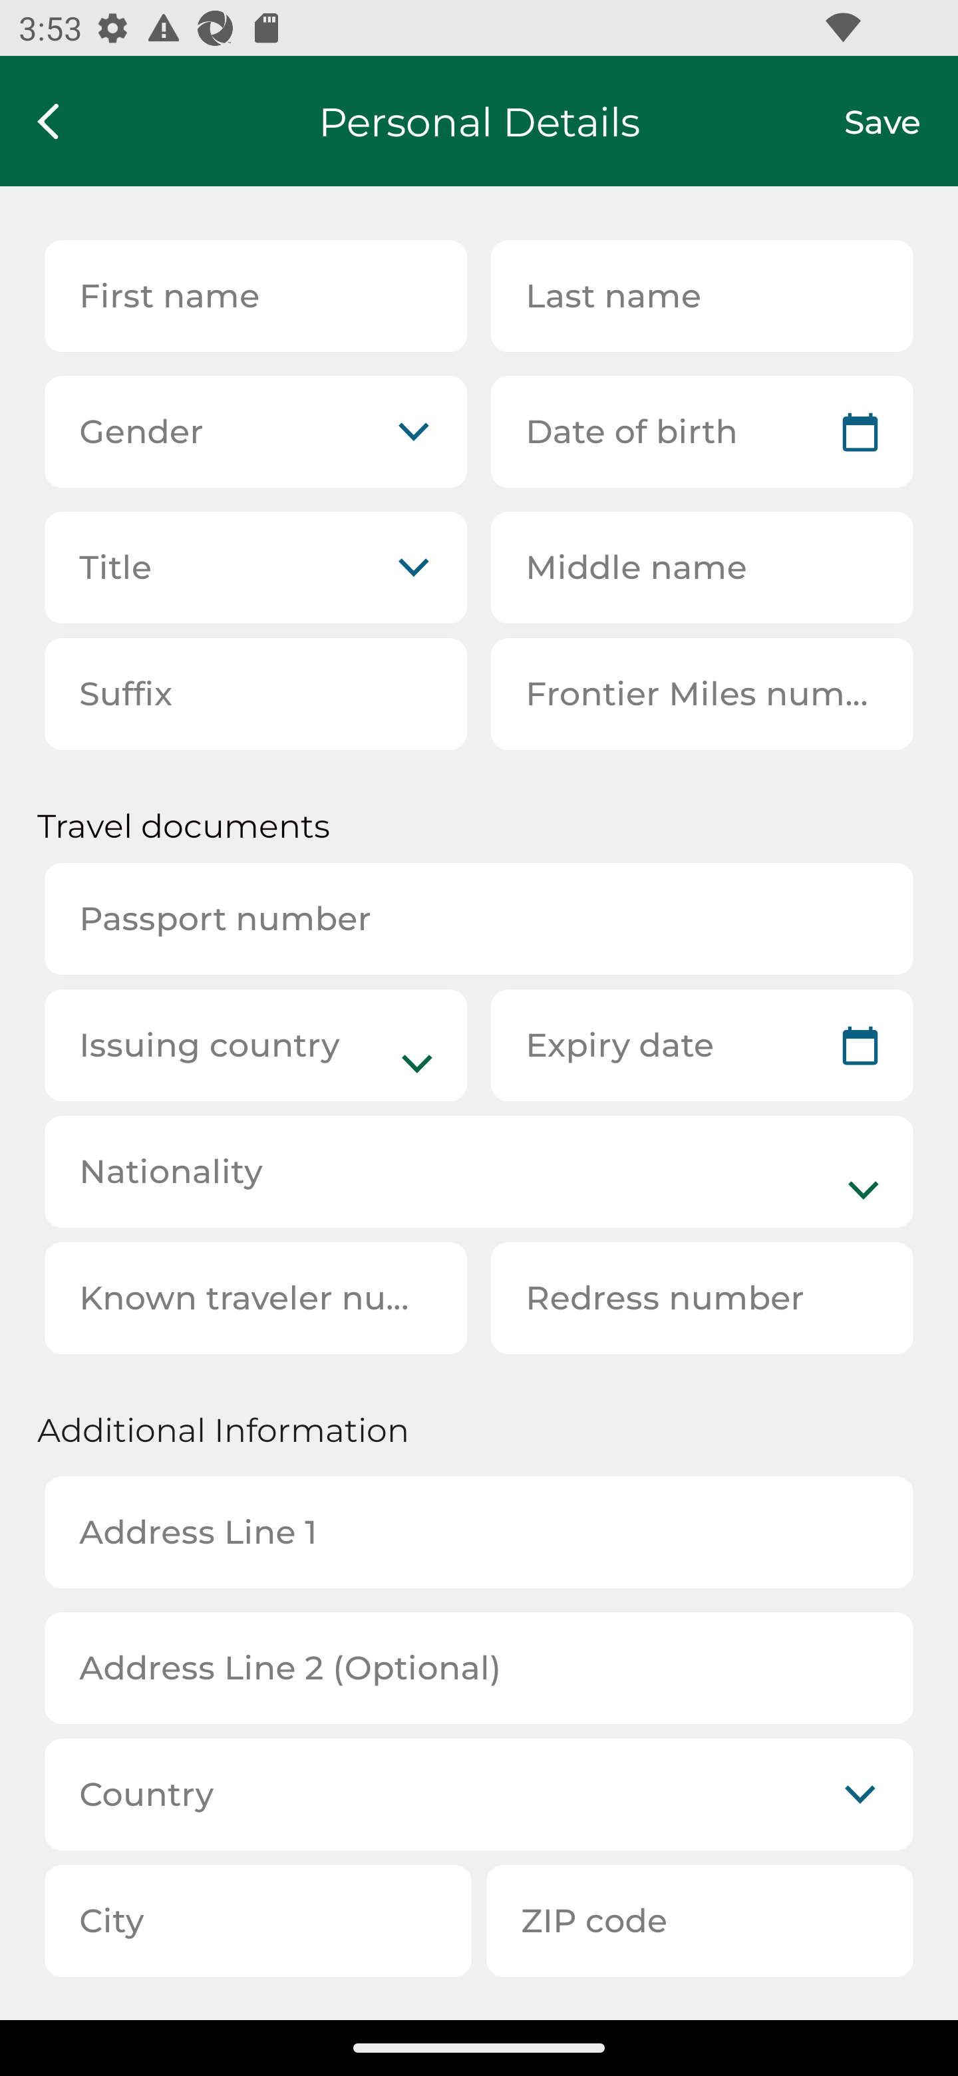 This screenshot has height=2076, width=958. I want to click on Known traveler number, so click(255, 1298).